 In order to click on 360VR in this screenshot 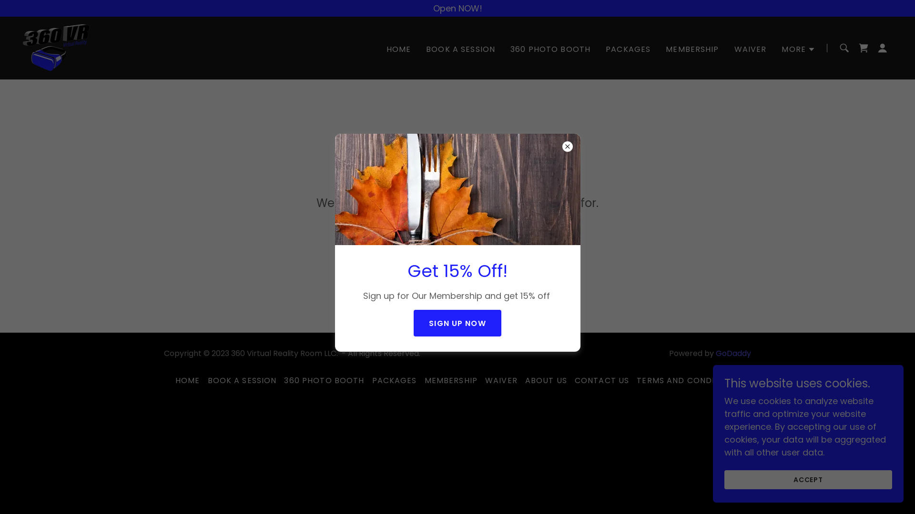, I will do `click(56, 48)`.